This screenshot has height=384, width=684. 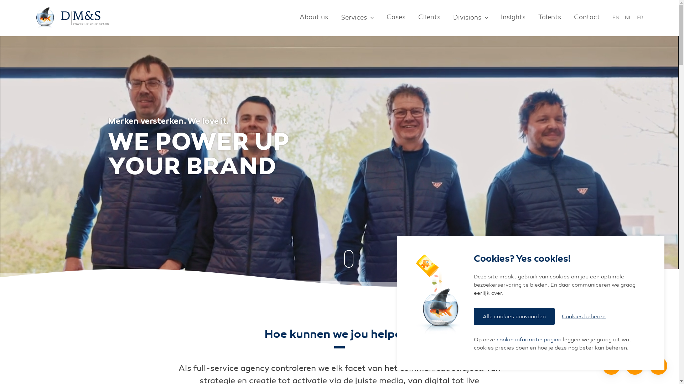 What do you see at coordinates (151, 213) in the screenshot?
I see `Brand & Communication Strategy` at bounding box center [151, 213].